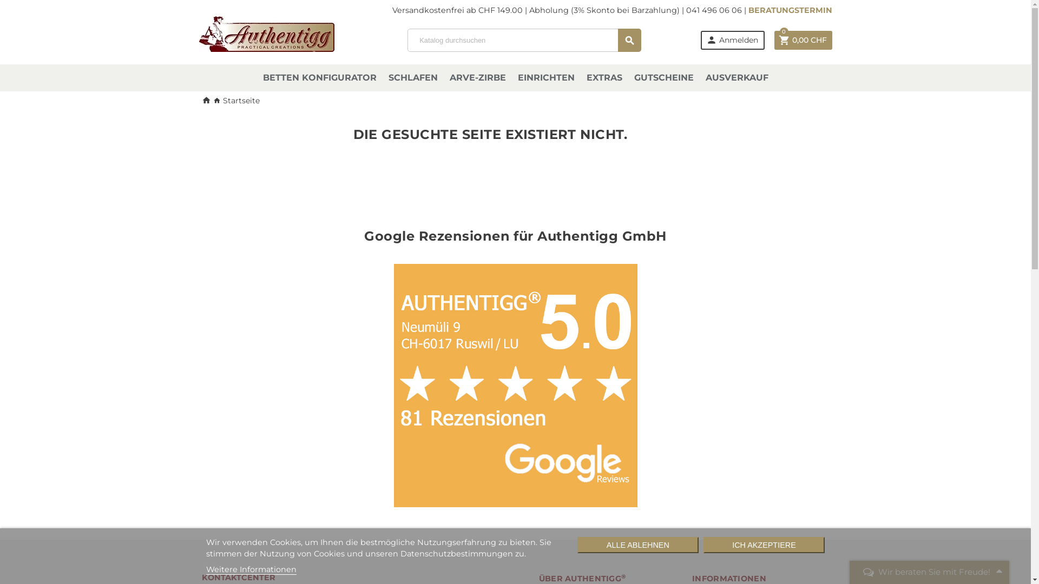  What do you see at coordinates (664, 78) in the screenshot?
I see `GUTSCHEINE` at bounding box center [664, 78].